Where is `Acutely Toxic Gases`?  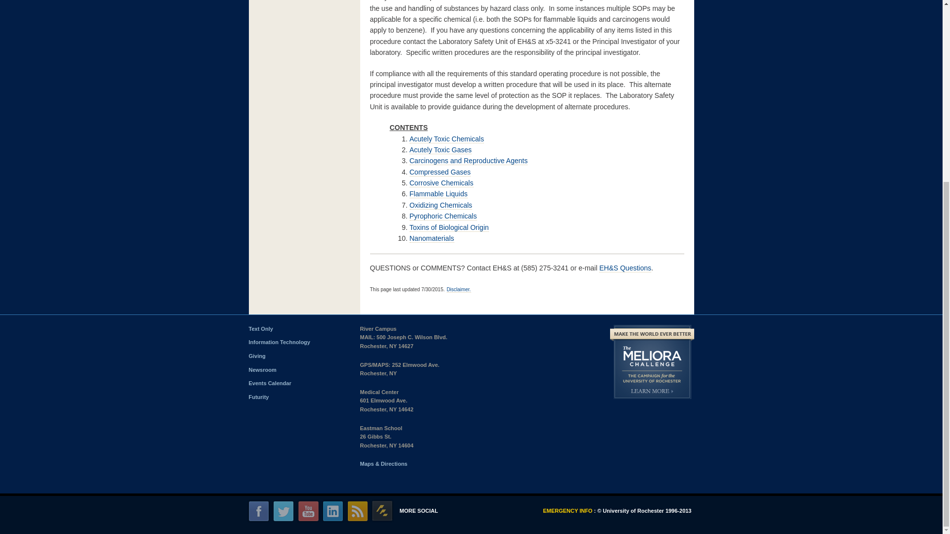 Acutely Toxic Gases is located at coordinates (440, 150).